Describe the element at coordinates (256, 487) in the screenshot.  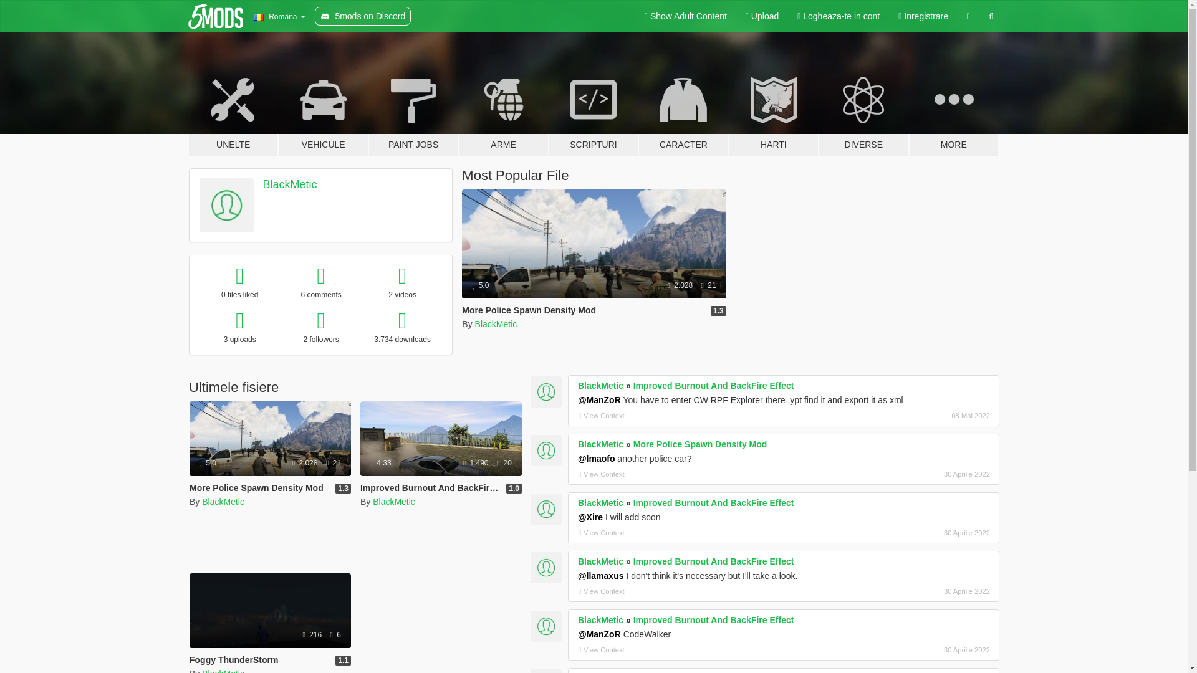
I see `More Police Spawn Density Mod` at that location.